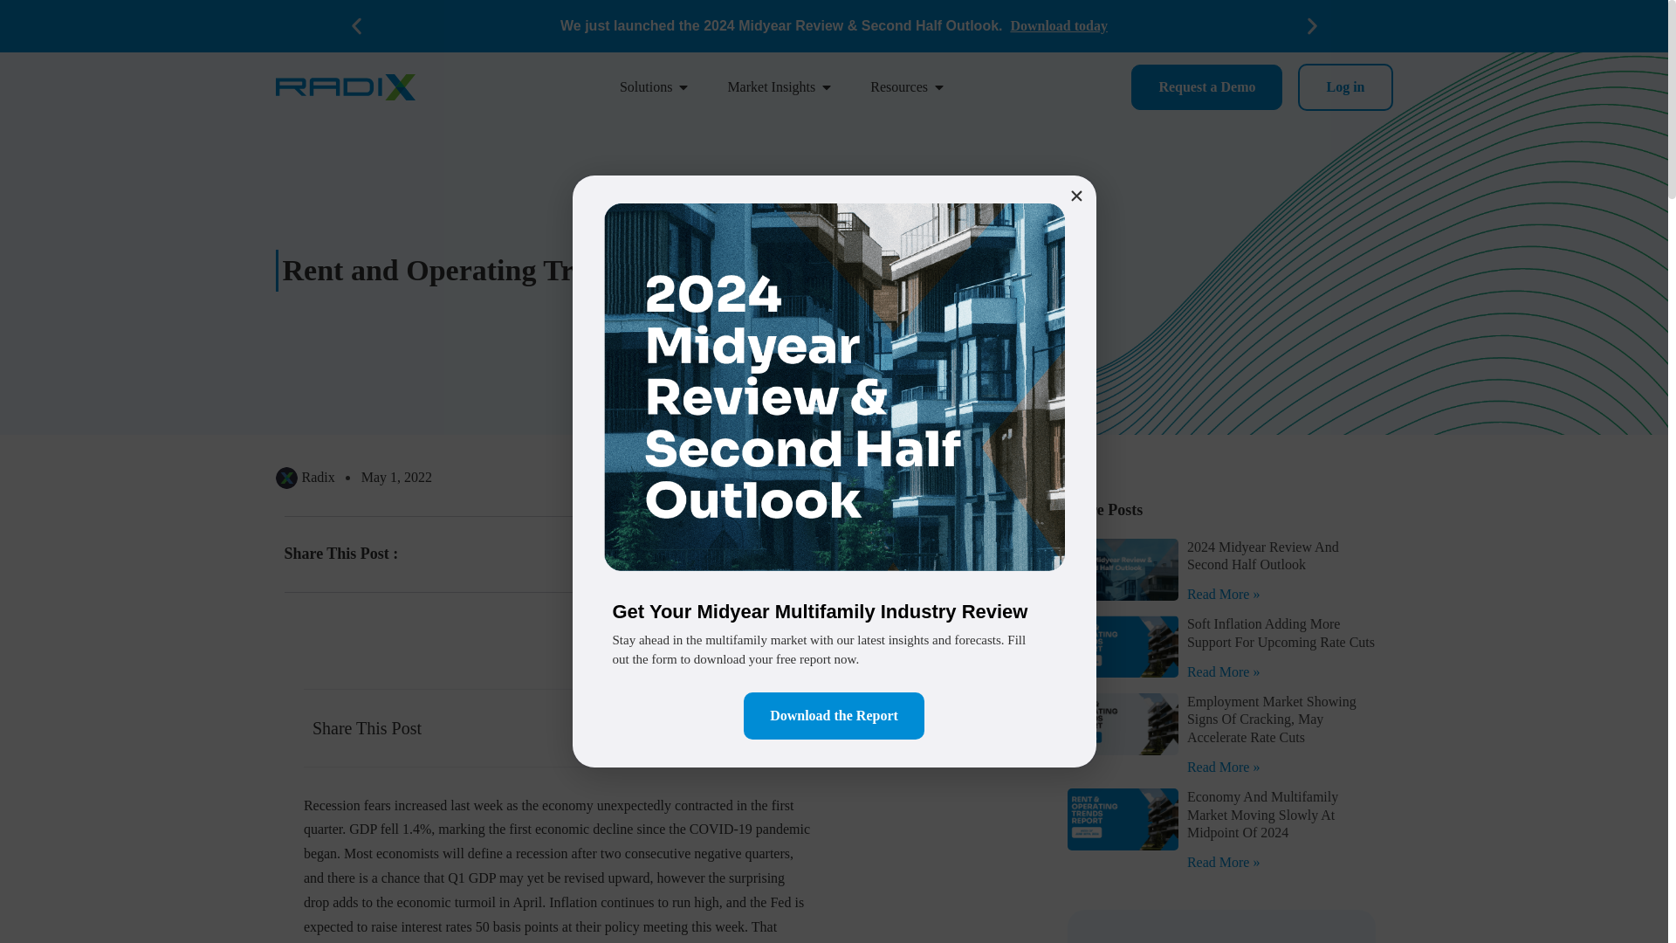 The width and height of the screenshot is (1676, 943). I want to click on Open Market Insights, so click(826, 87).